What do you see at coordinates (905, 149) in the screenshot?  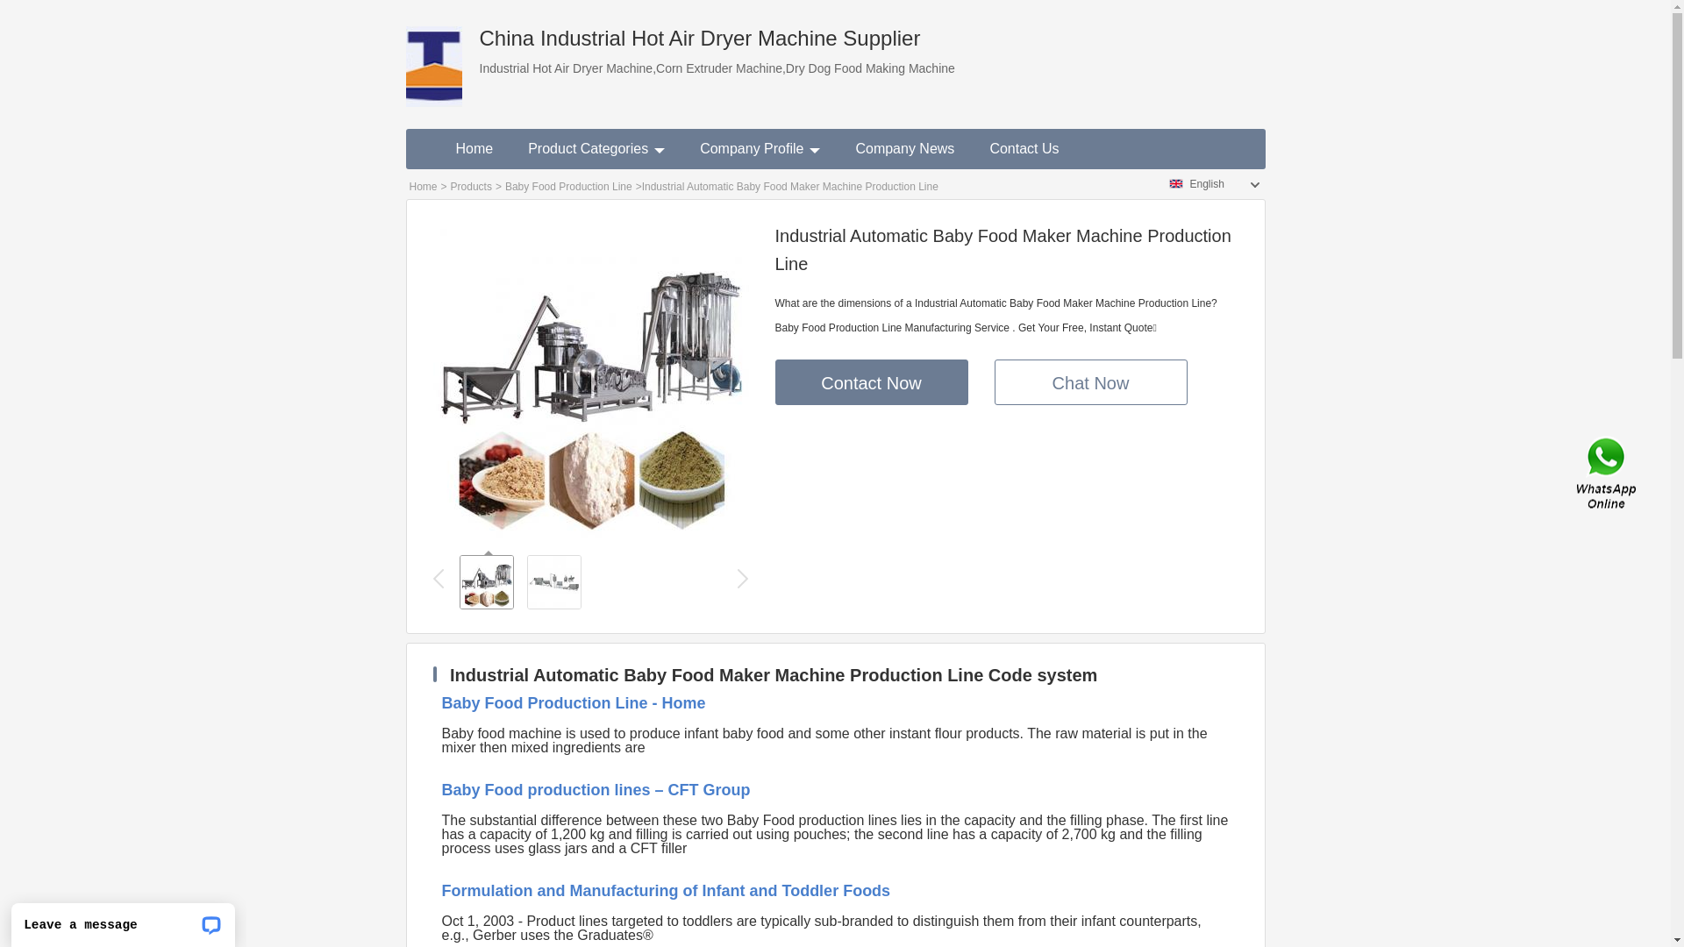 I see `Company News` at bounding box center [905, 149].